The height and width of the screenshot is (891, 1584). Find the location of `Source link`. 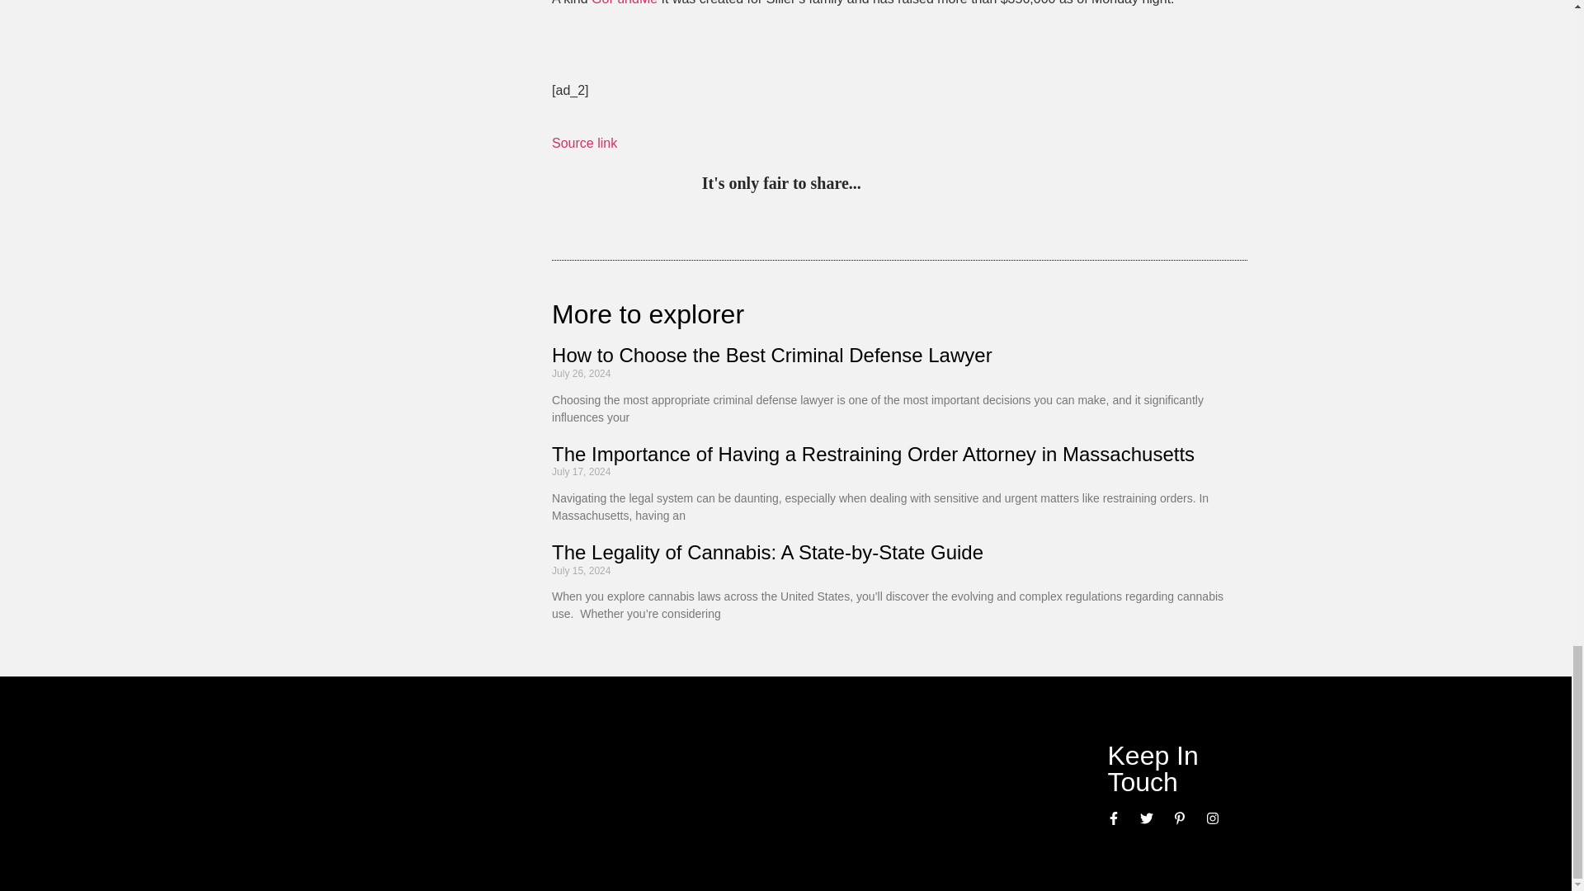

Source link is located at coordinates (584, 144).